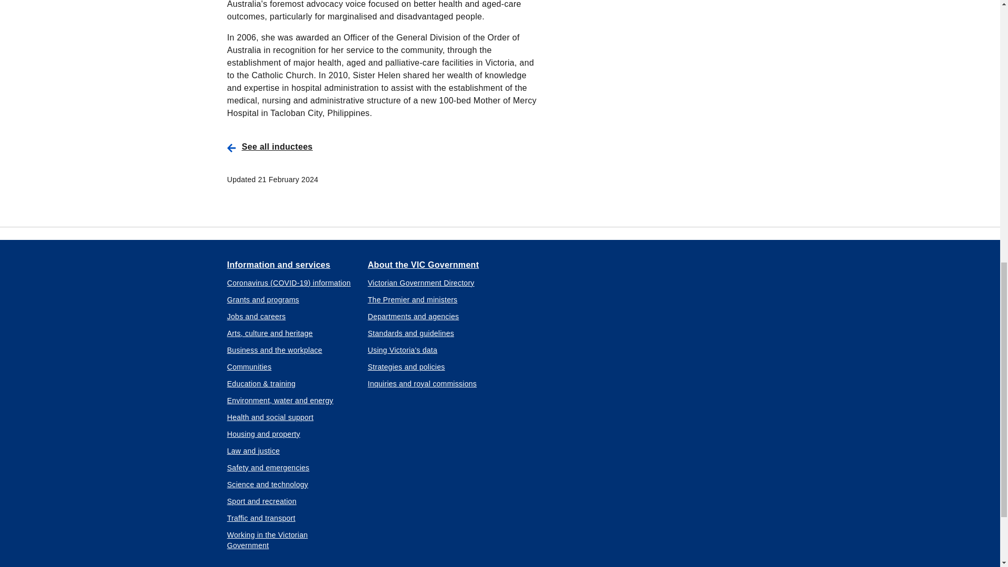 The image size is (1008, 567). Describe the element at coordinates (270, 333) in the screenshot. I see `Arts, culture and heritage` at that location.